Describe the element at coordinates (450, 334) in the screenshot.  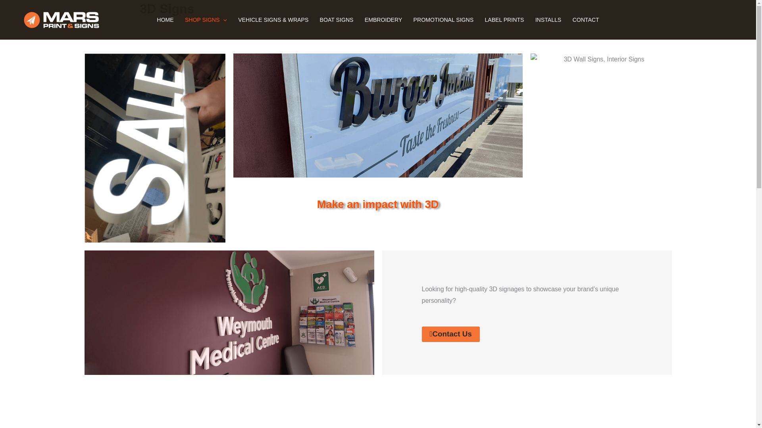
I see `Contact Us` at that location.